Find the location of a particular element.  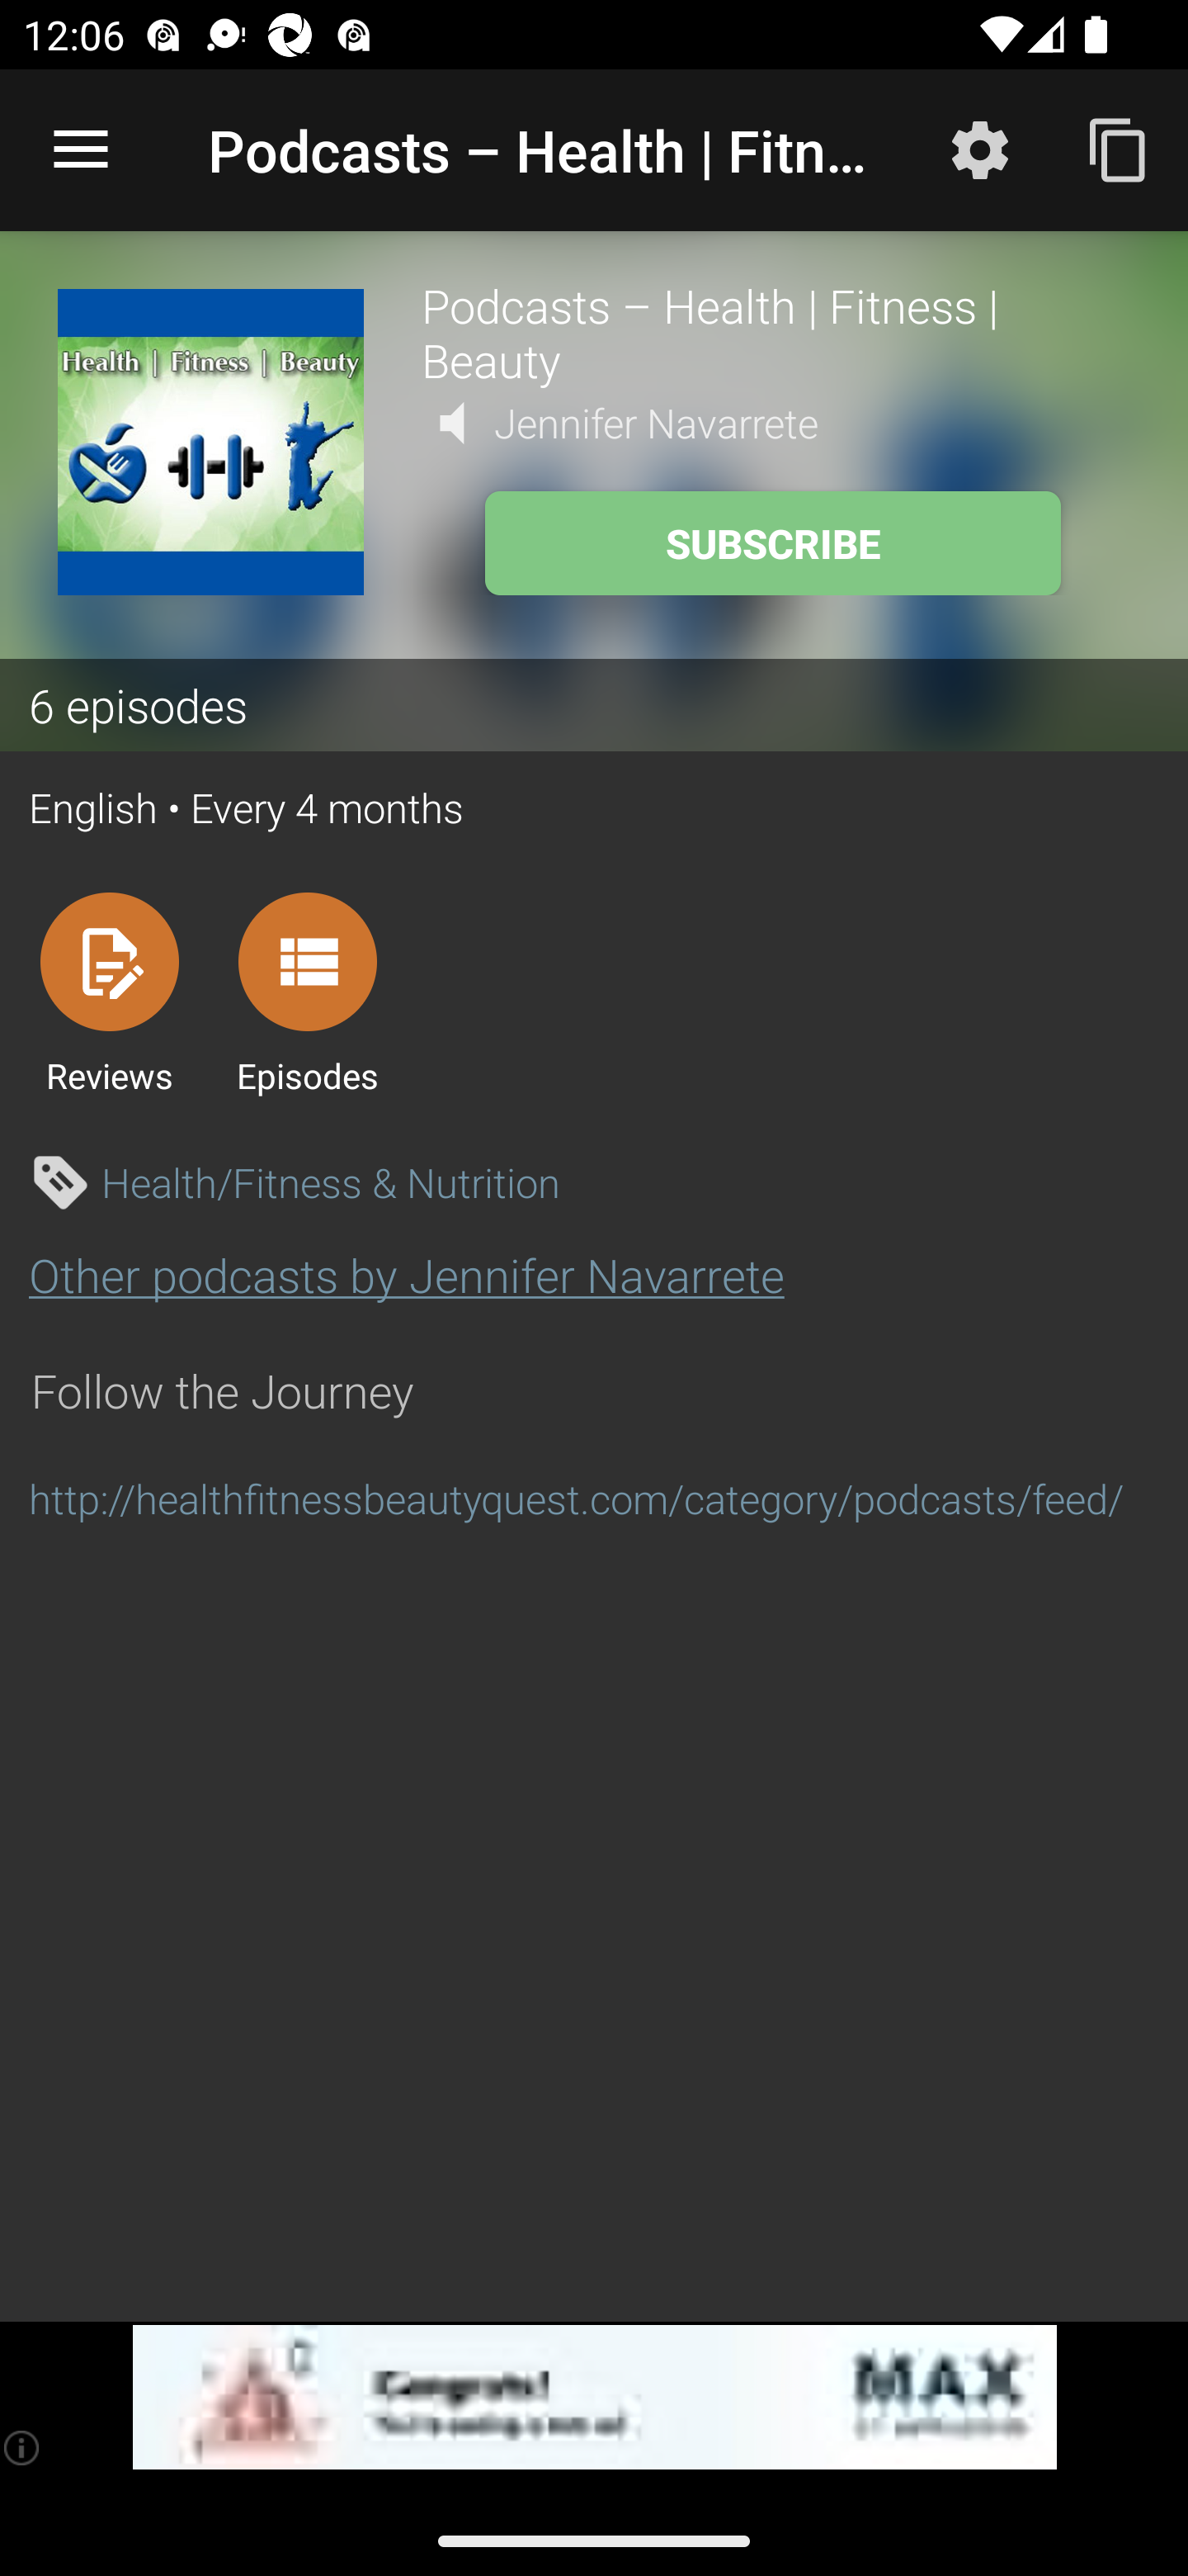

Other podcasts by Jennifer Navarrete is located at coordinates (406, 1275).